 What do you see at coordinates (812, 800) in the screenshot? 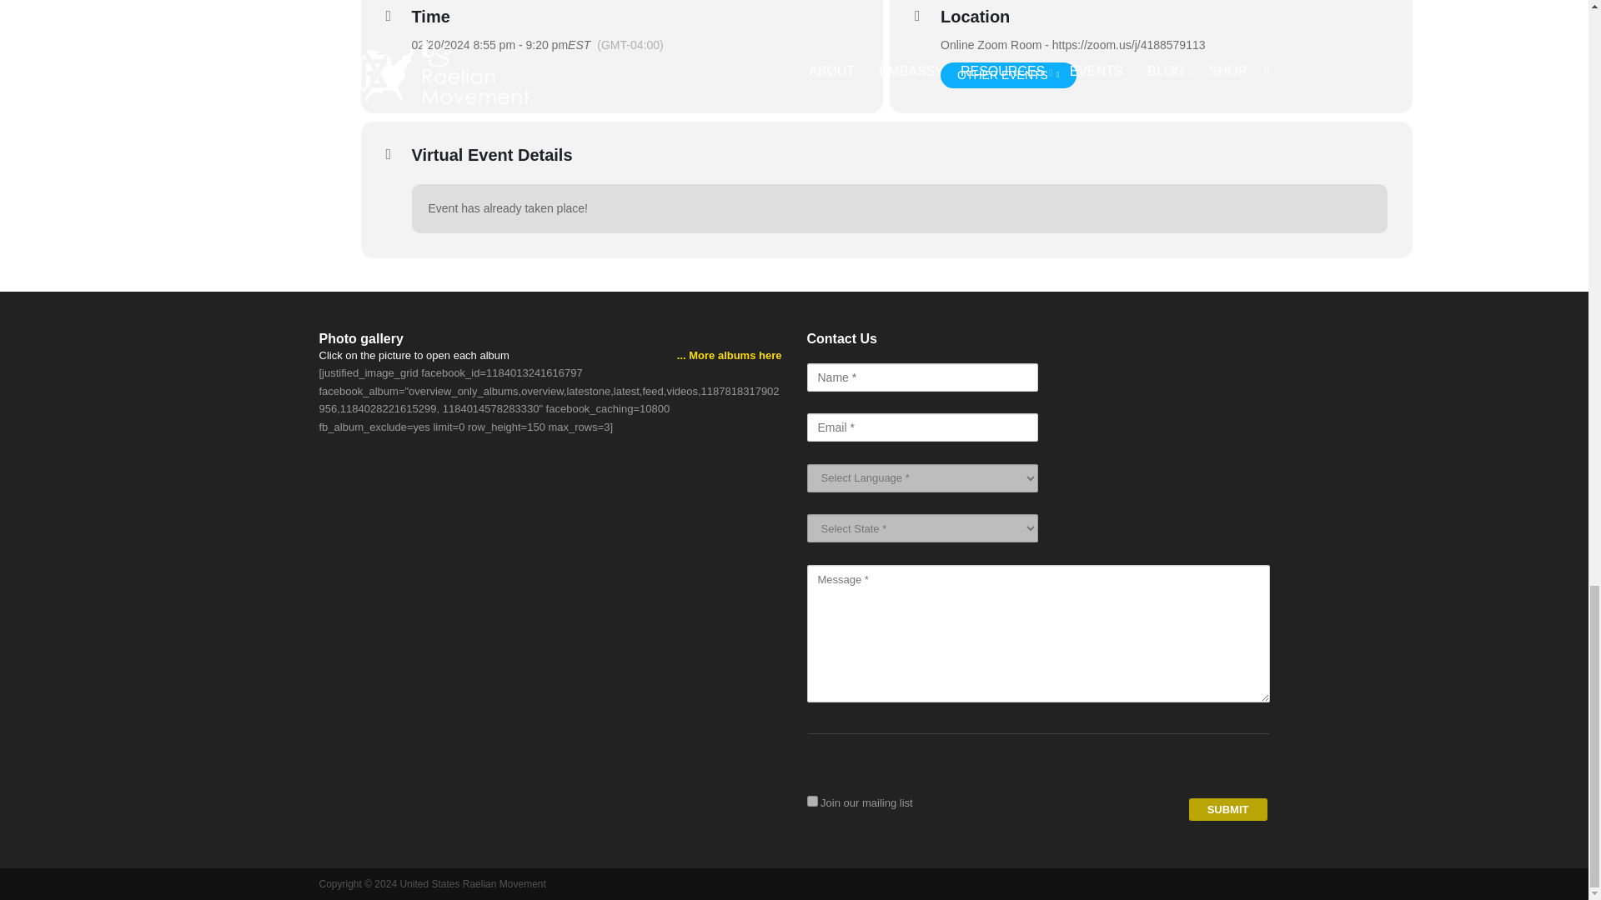
I see `Submit` at bounding box center [812, 800].